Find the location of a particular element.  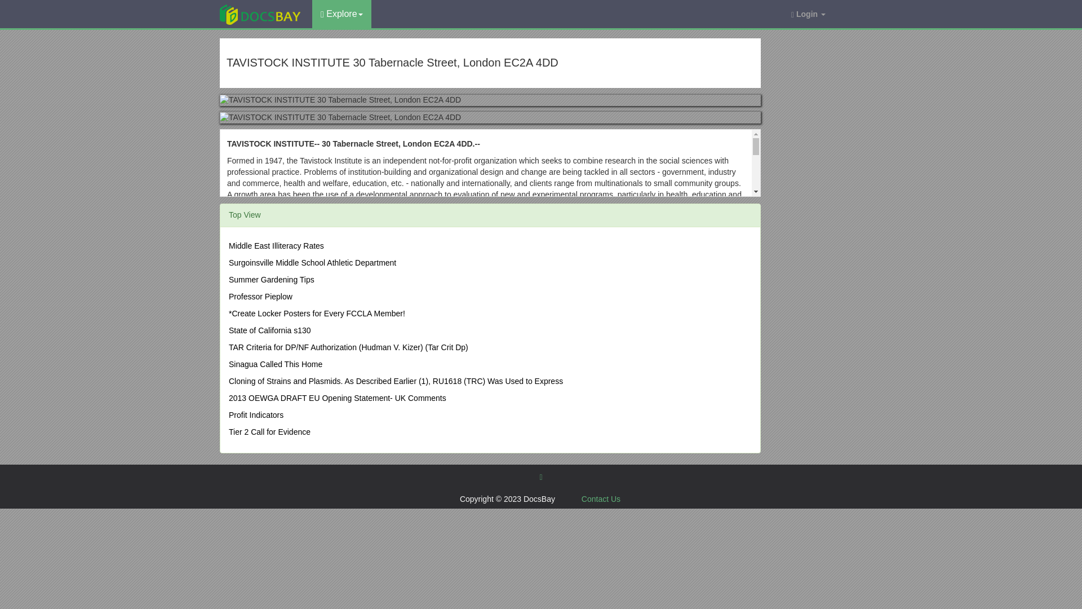

Contact Us is located at coordinates (601, 498).